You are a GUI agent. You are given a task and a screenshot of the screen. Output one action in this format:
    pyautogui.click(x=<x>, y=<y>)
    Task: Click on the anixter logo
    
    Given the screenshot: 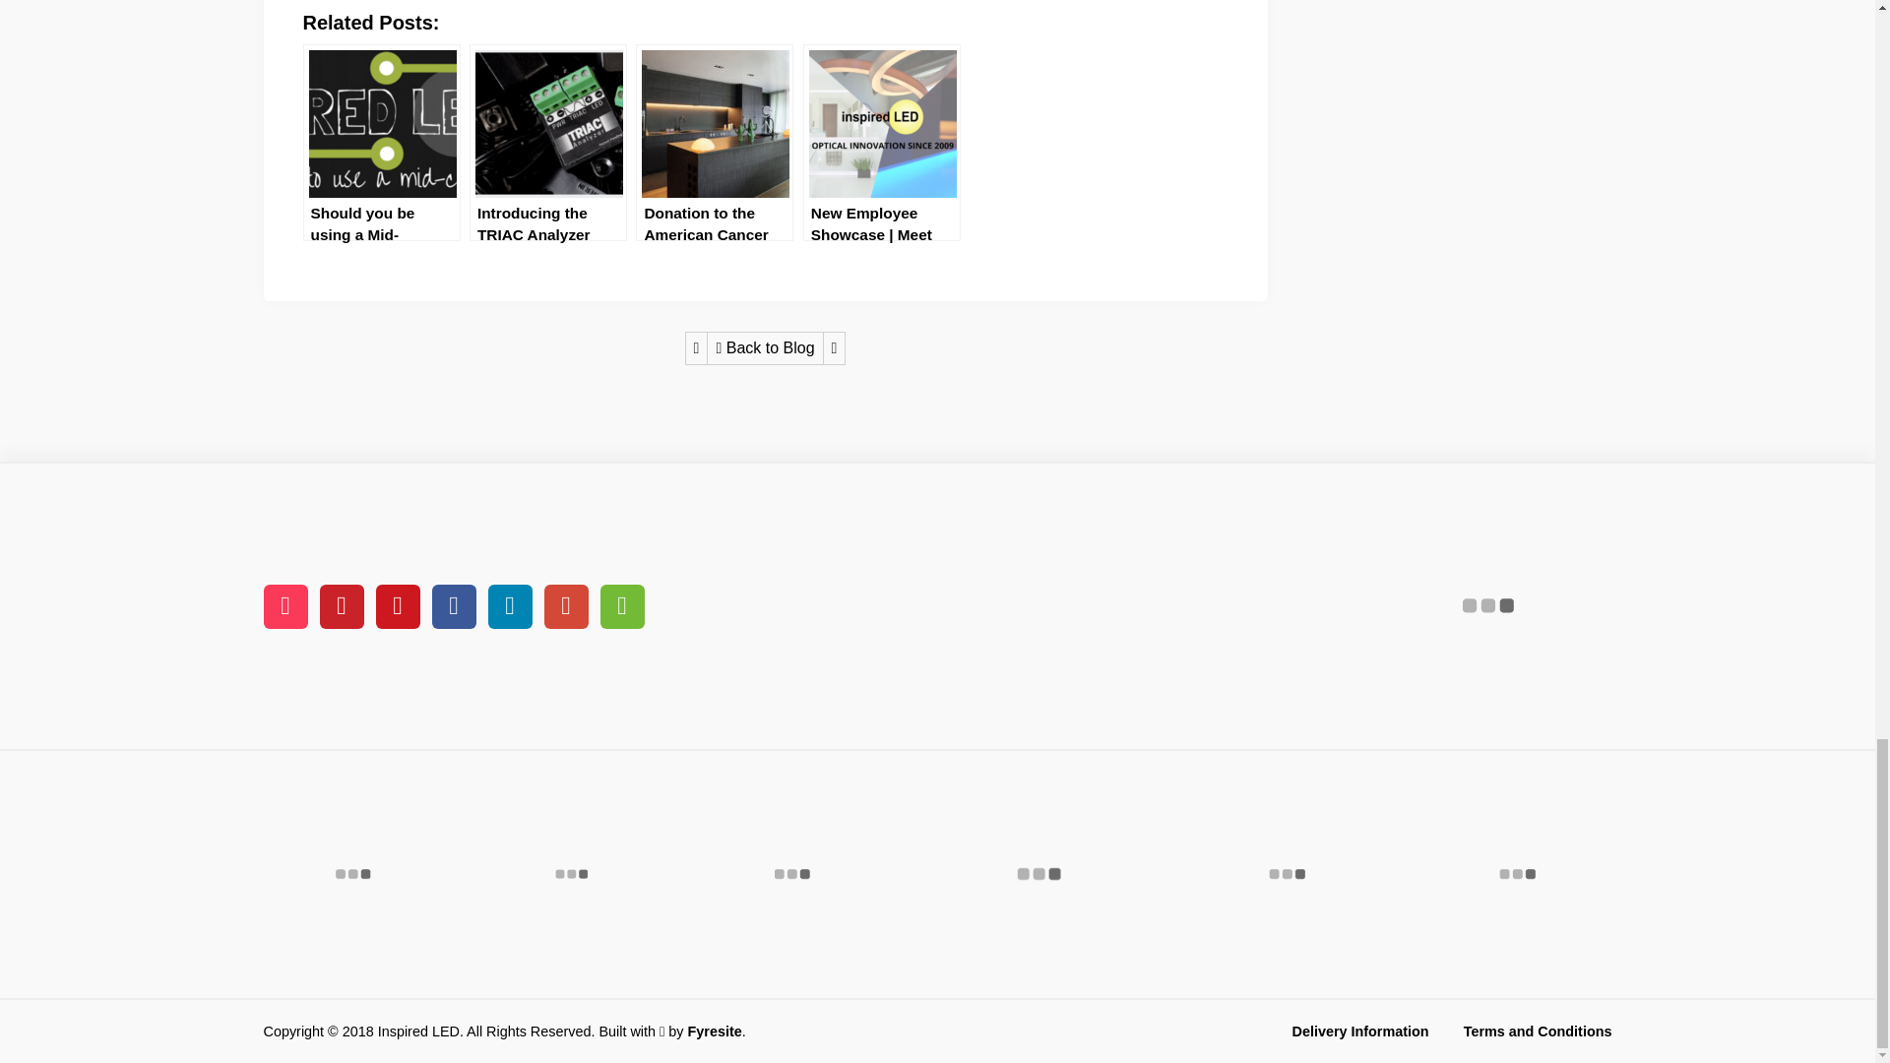 What is the action you would take?
    pyautogui.click(x=792, y=874)
    